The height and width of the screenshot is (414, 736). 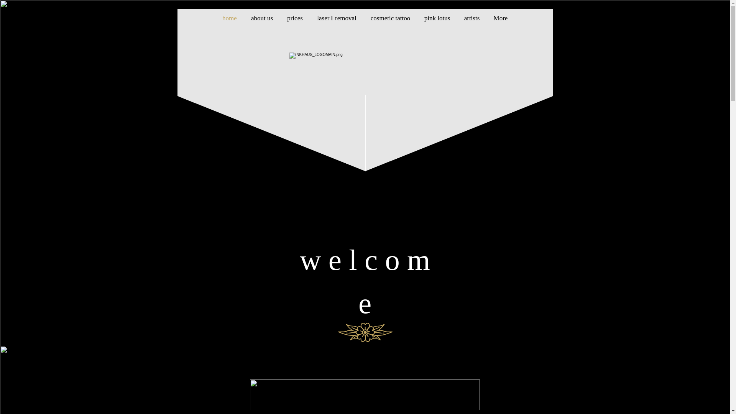 I want to click on ourcreativespace.png, so click(x=365, y=395).